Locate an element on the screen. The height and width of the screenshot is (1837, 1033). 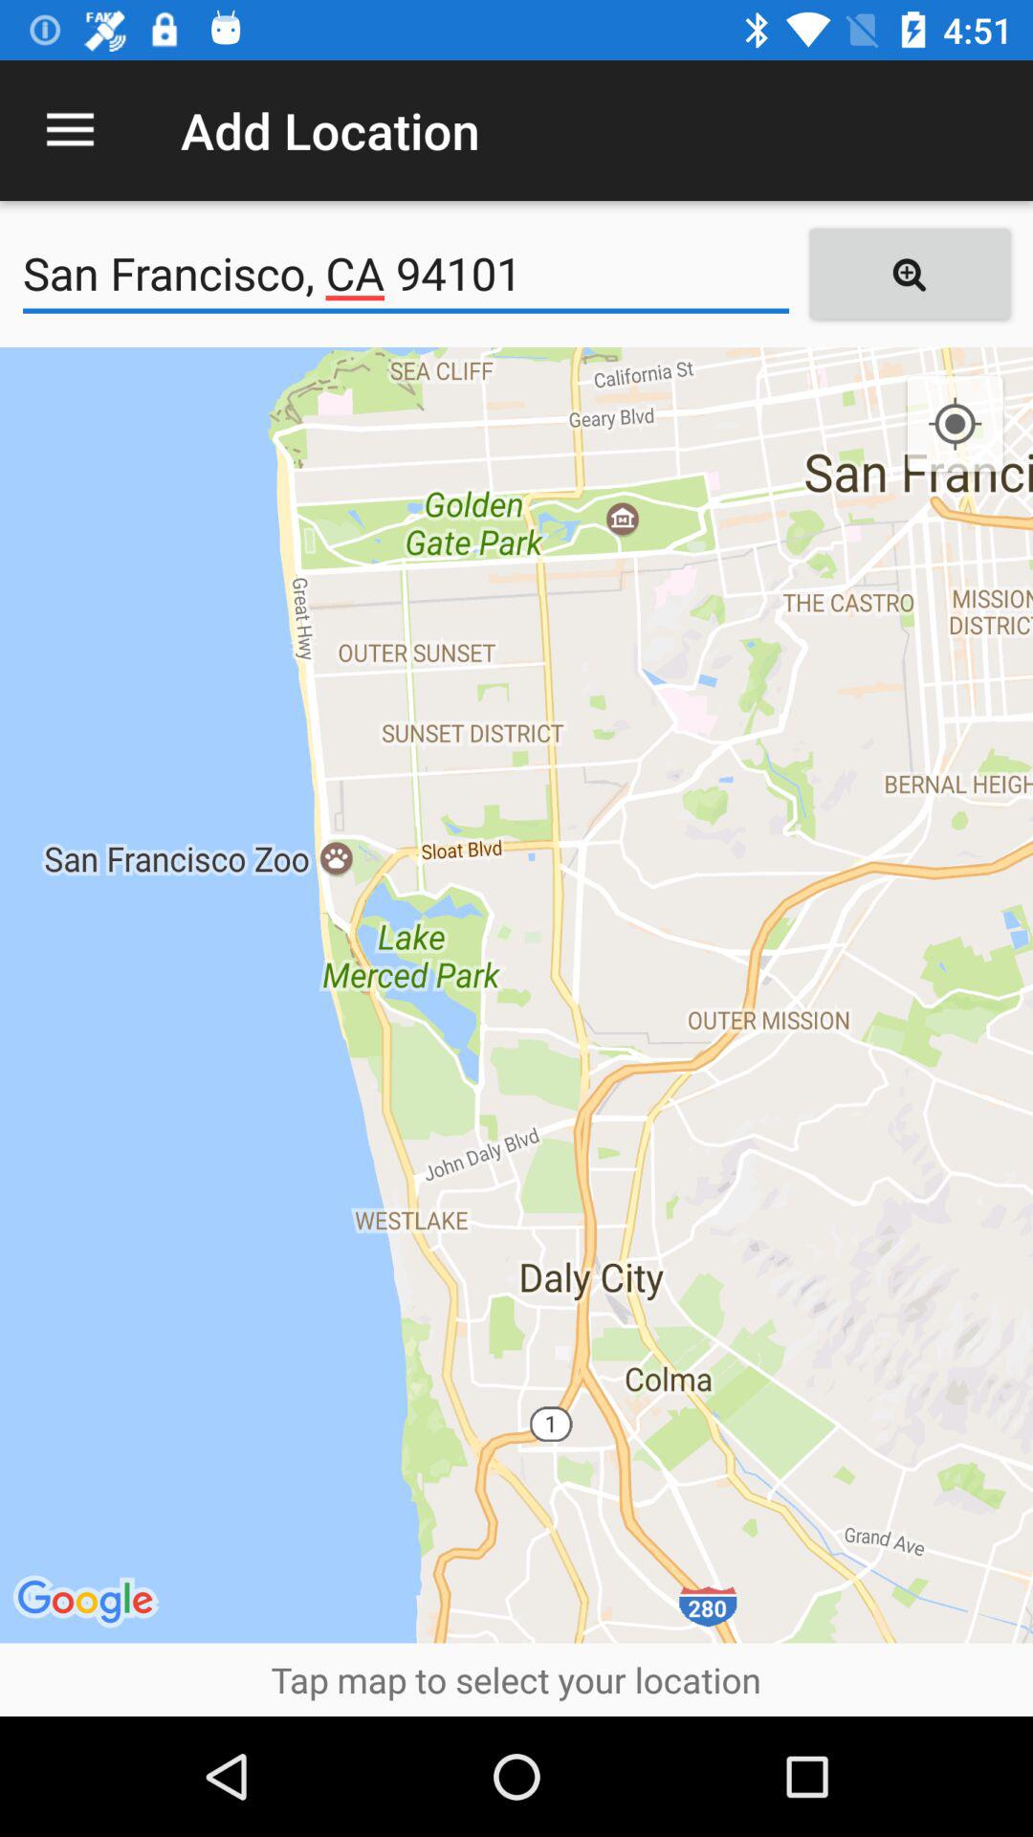
choose the icon to the left of add location item is located at coordinates (70, 130).